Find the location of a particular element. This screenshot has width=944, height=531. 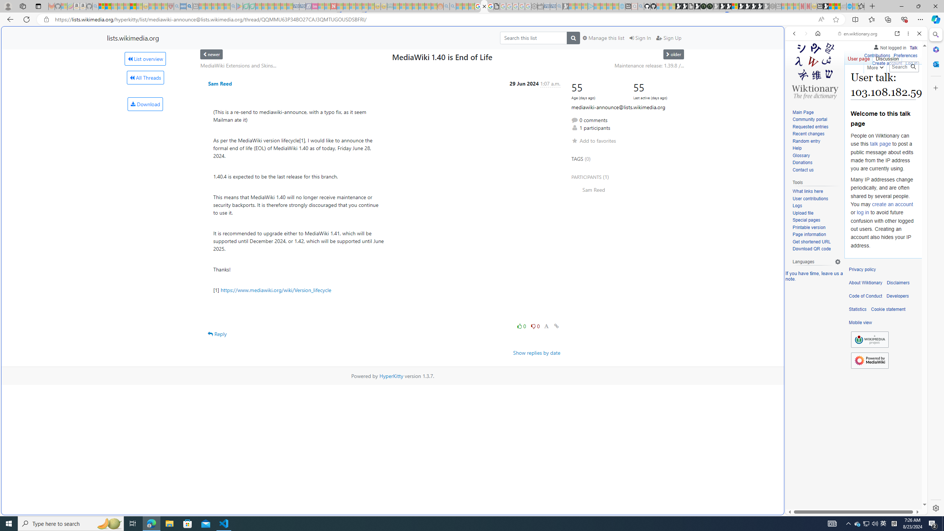

What links here is located at coordinates (808, 192).